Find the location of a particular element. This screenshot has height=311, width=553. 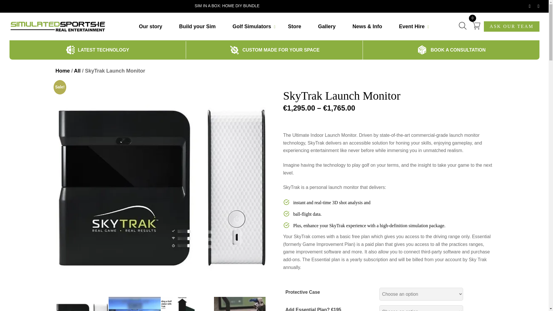

Home is located at coordinates (62, 71).